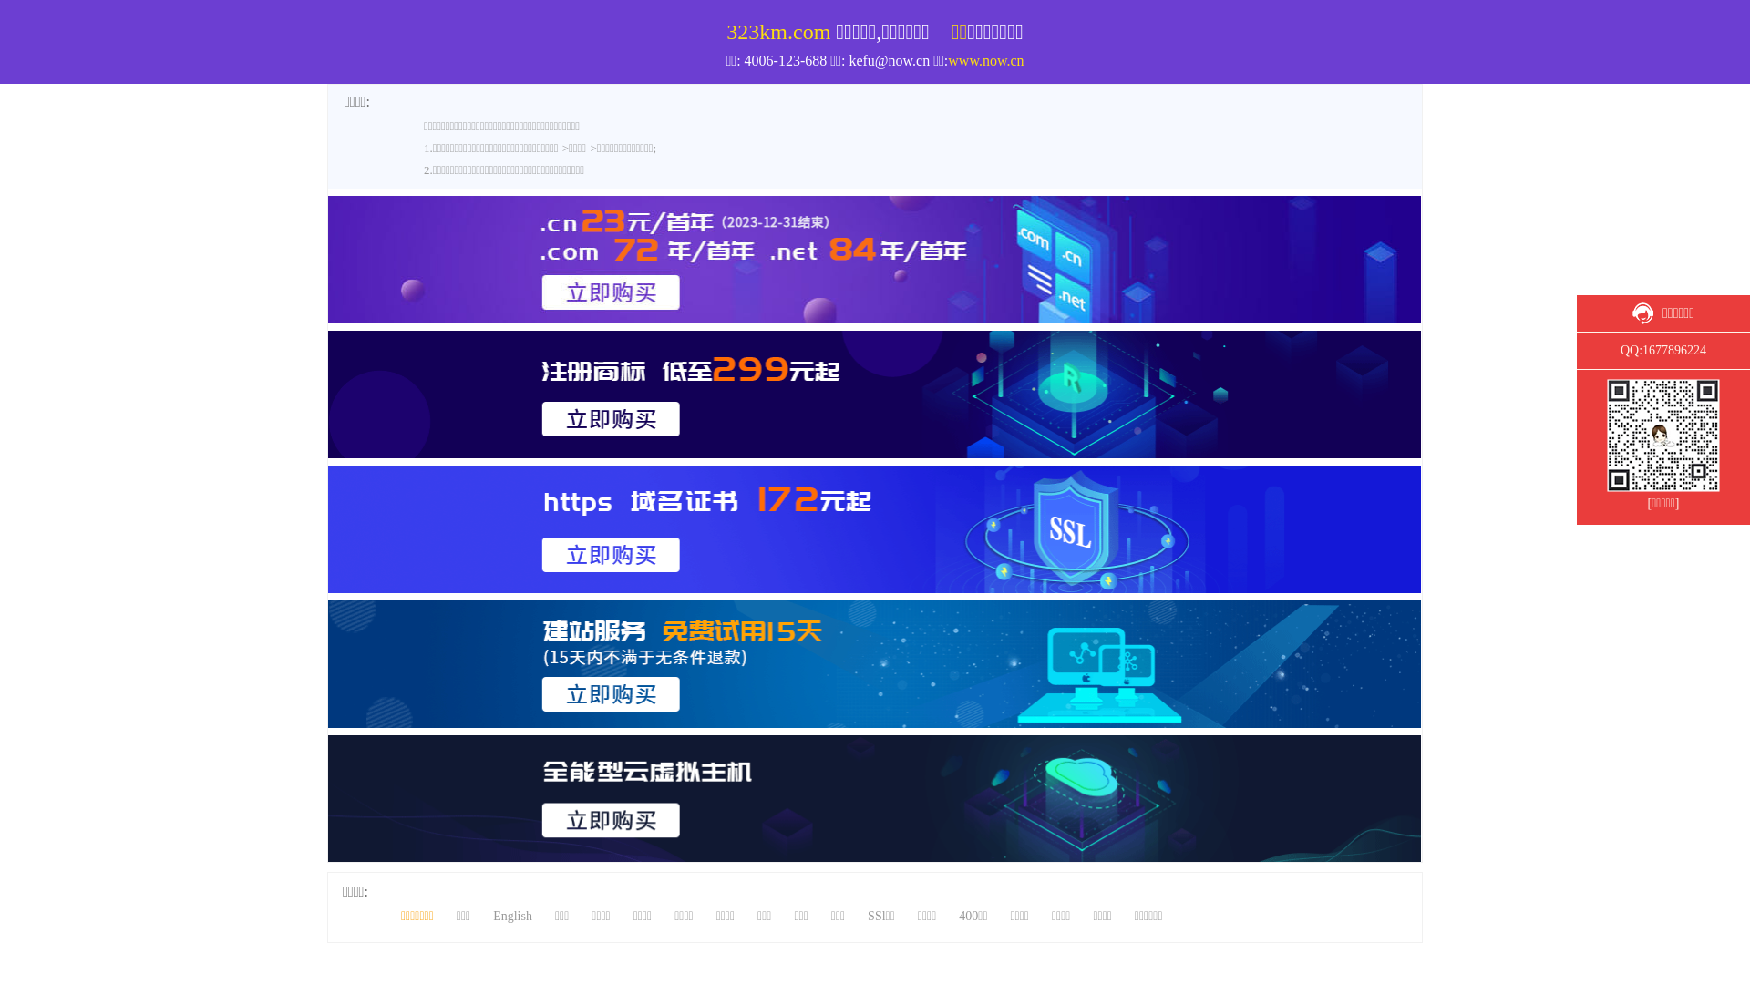 This screenshot has height=984, width=1750. Describe the element at coordinates (1591, 9) in the screenshot. I see `English` at that location.